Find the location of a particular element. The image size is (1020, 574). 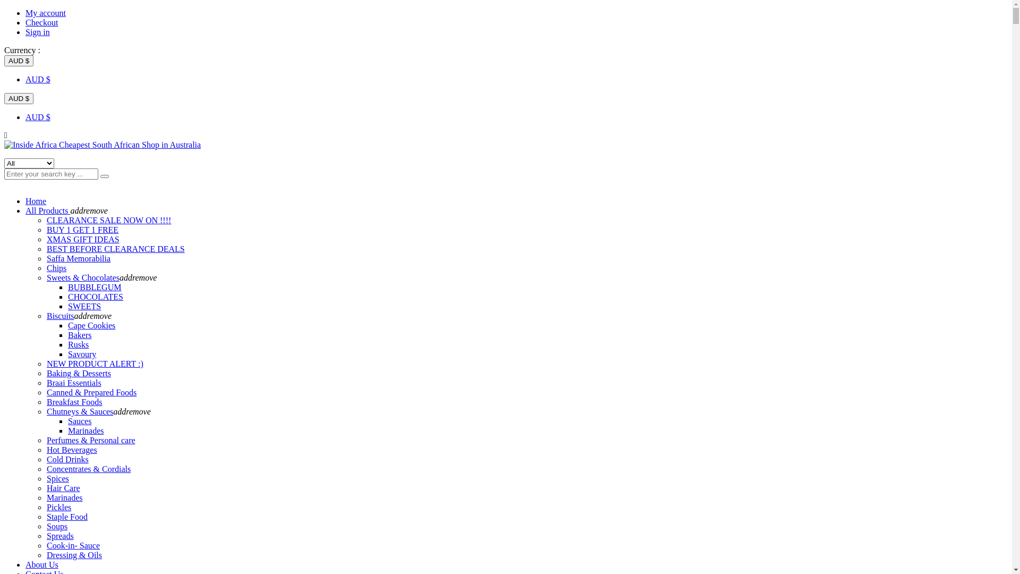

All Products is located at coordinates (48, 210).